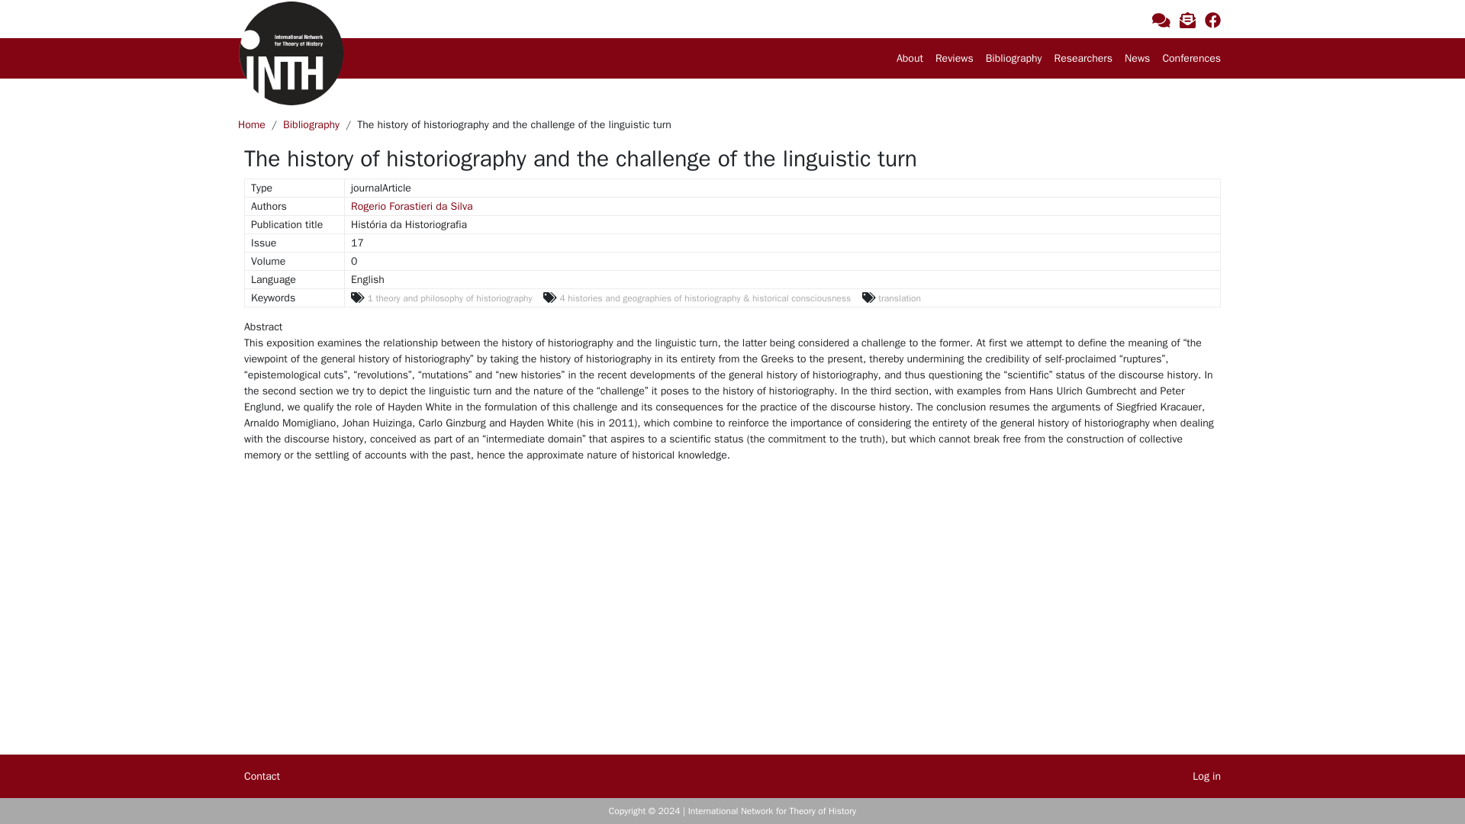 This screenshot has width=1465, height=824. I want to click on 1 theory and philosophy of historiography, so click(442, 298).